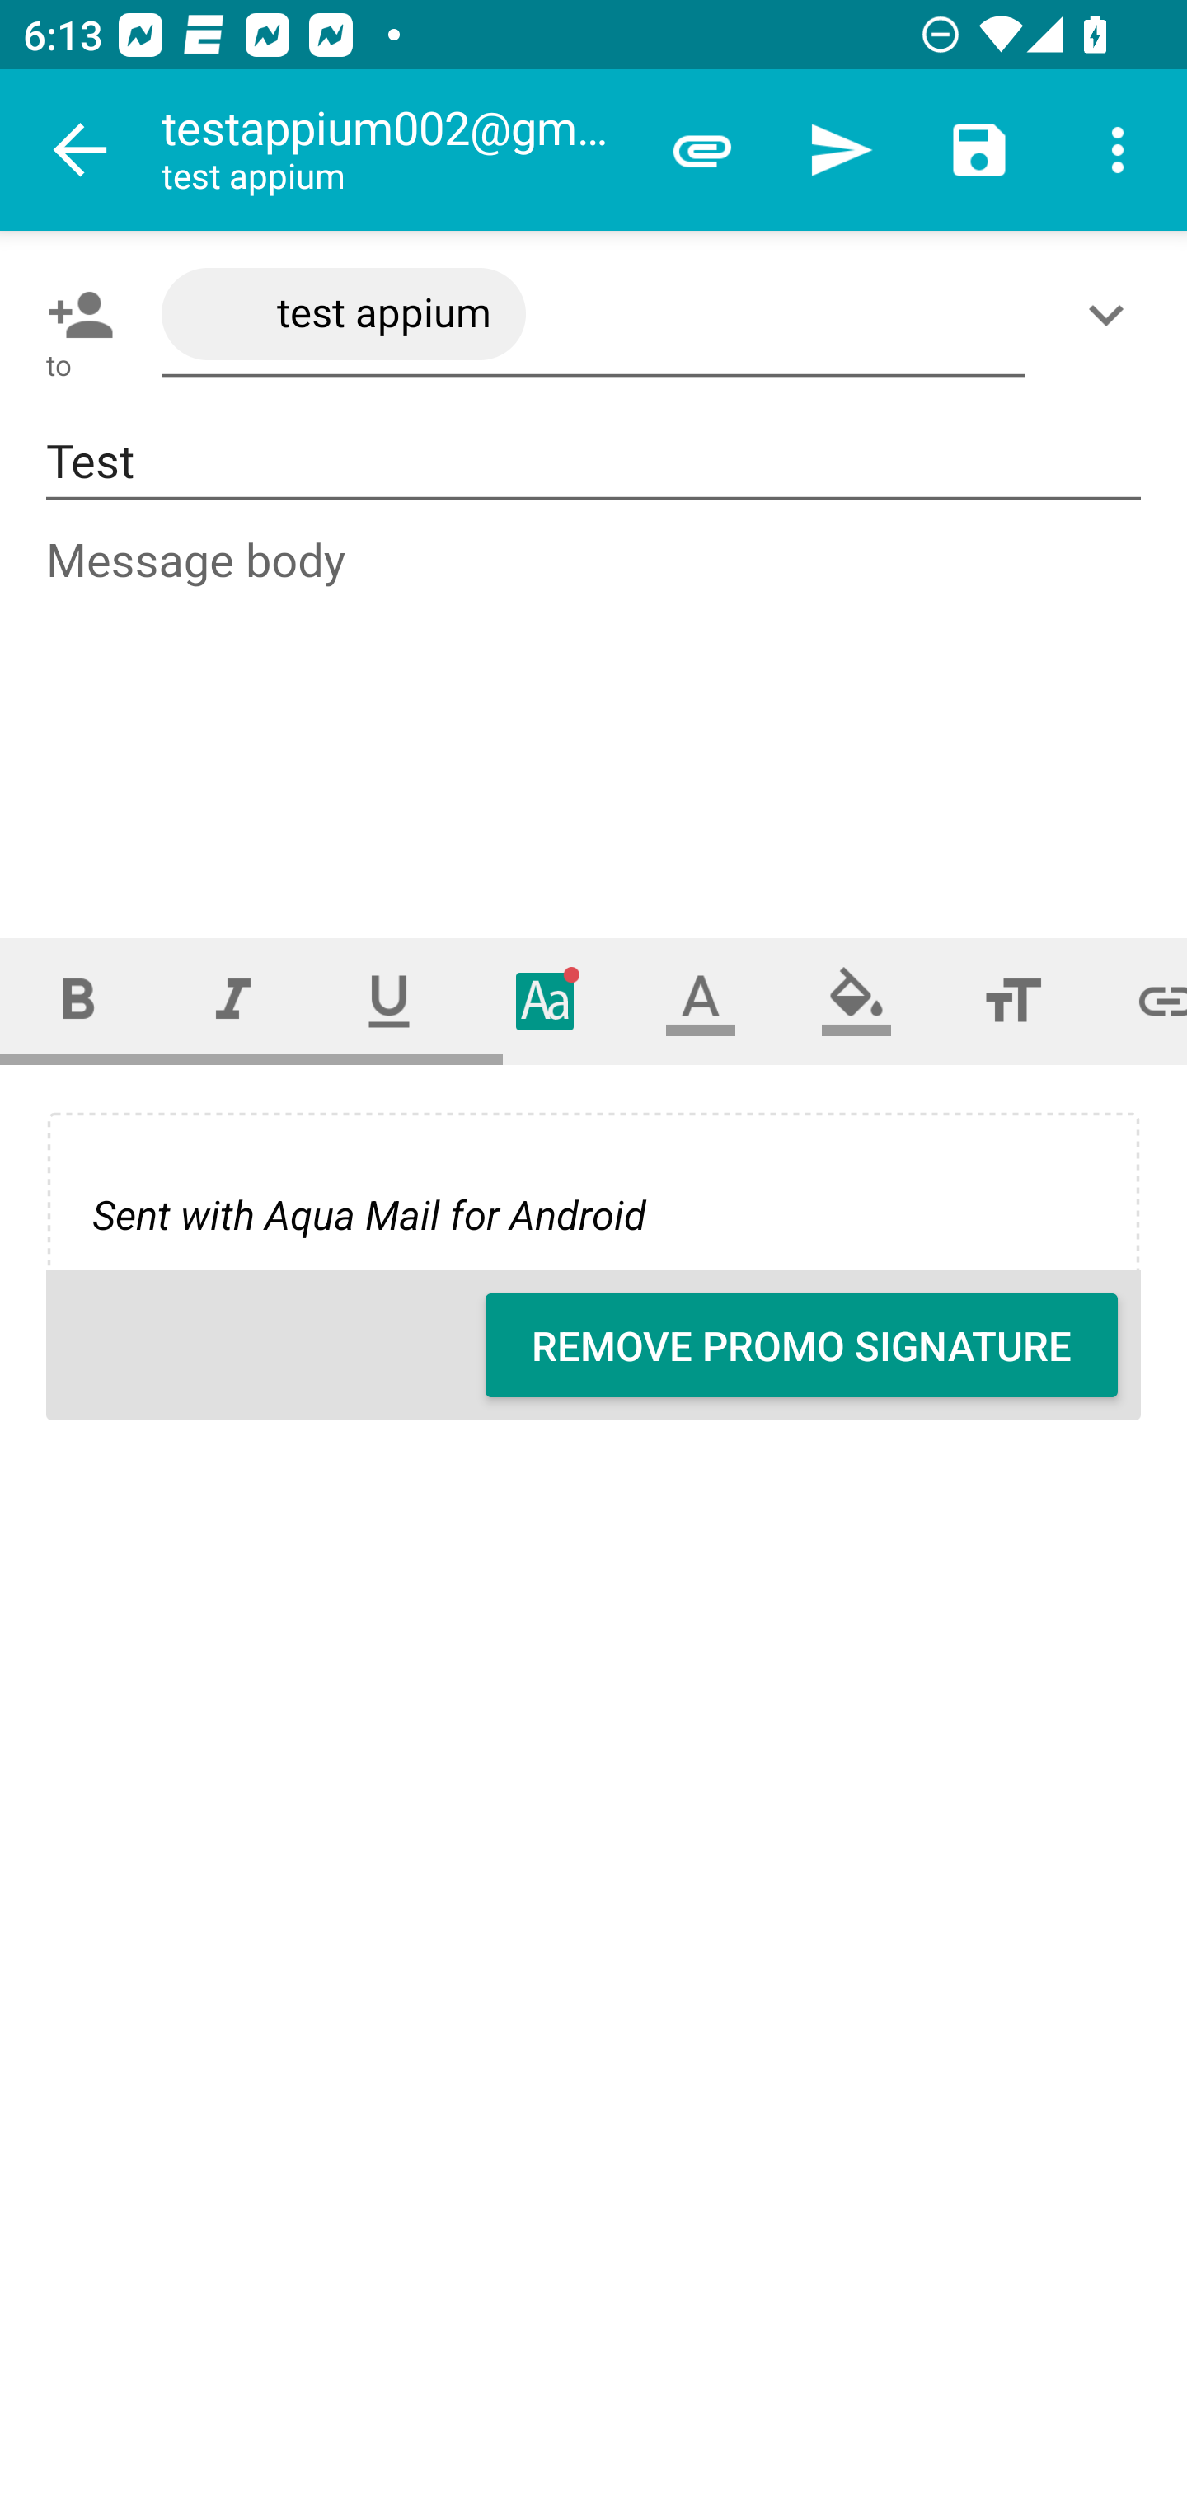 This screenshot has height=2506, width=1187. Describe the element at coordinates (546, 1001) in the screenshot. I see `Typeface (font)` at that location.